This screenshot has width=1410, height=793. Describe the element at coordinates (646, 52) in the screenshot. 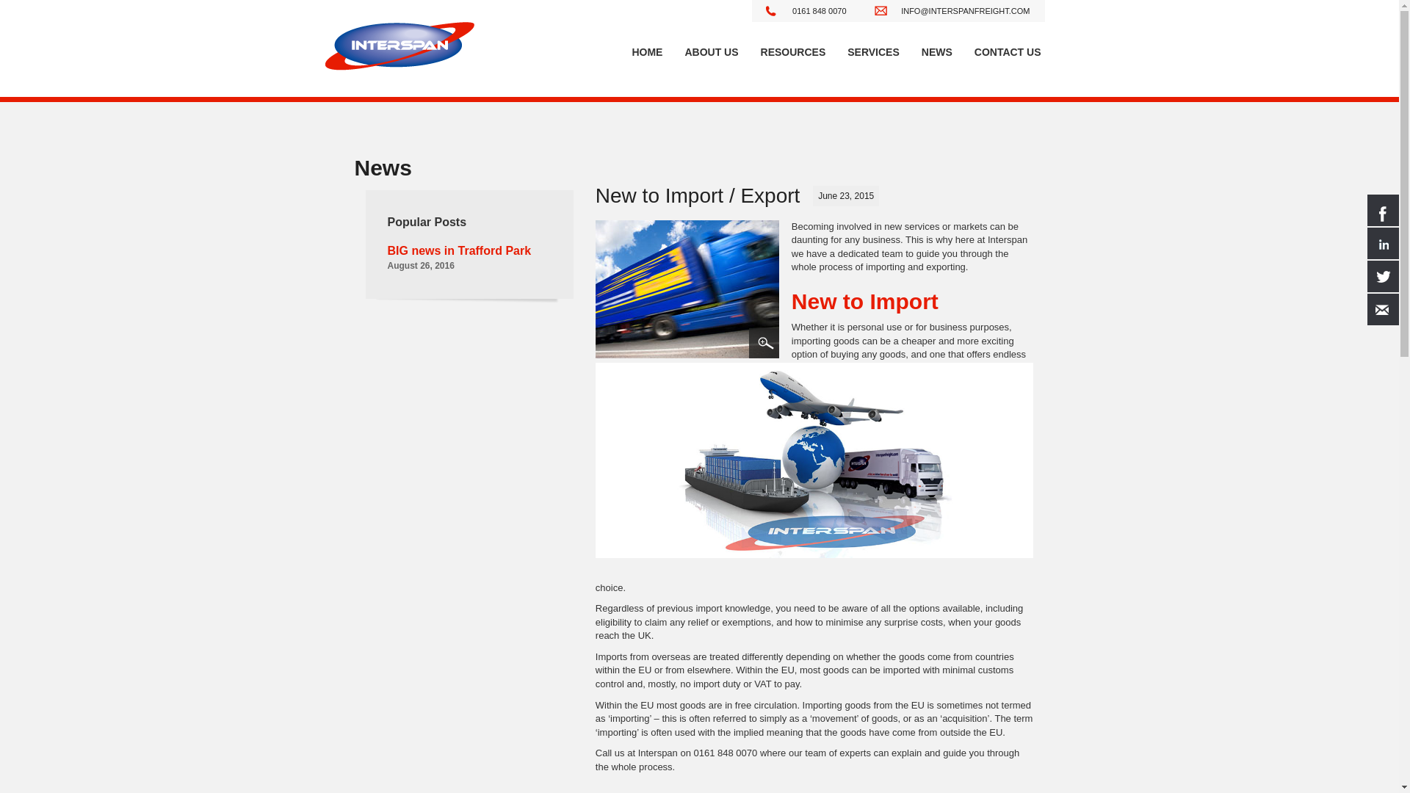

I see `HOME` at that location.